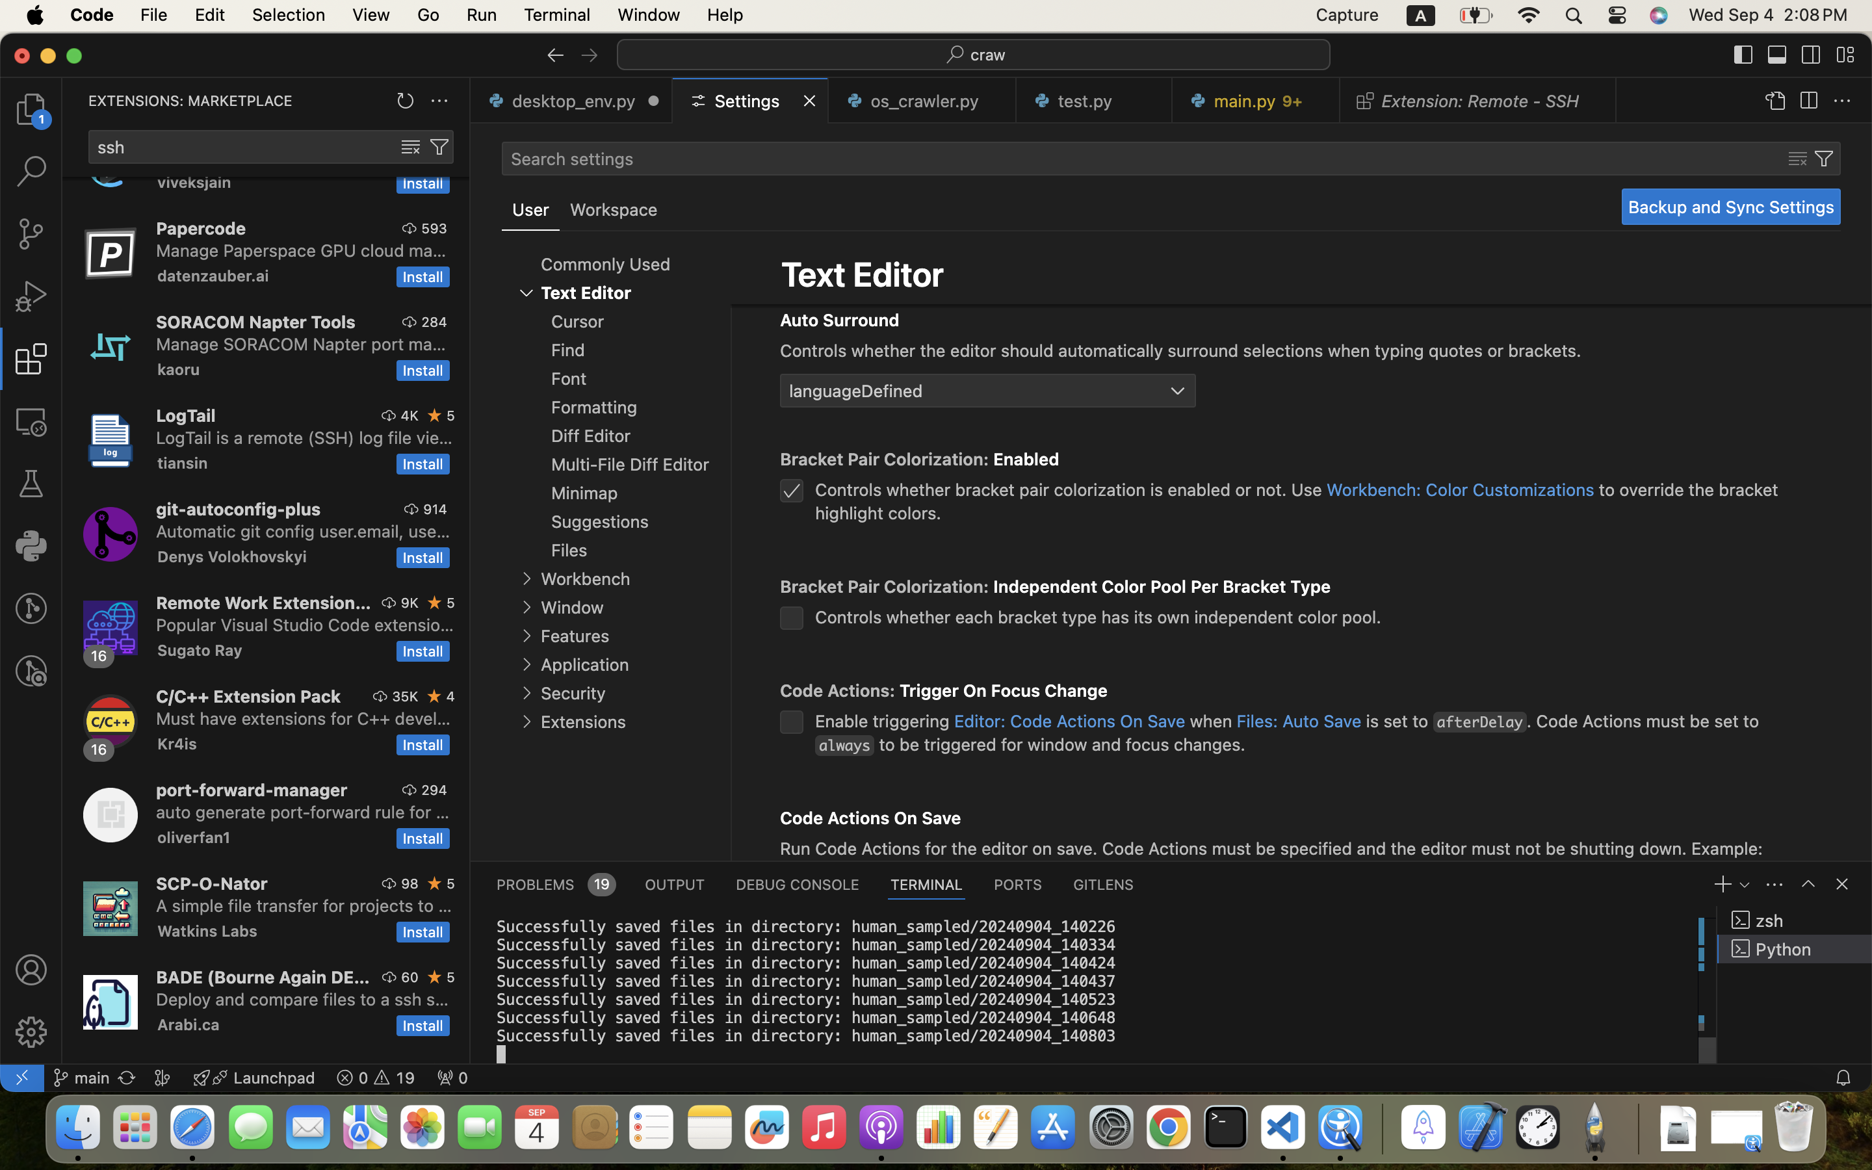 The image size is (1872, 1170). What do you see at coordinates (1461, 489) in the screenshot?
I see `Workbench: Color Customizations` at bounding box center [1461, 489].